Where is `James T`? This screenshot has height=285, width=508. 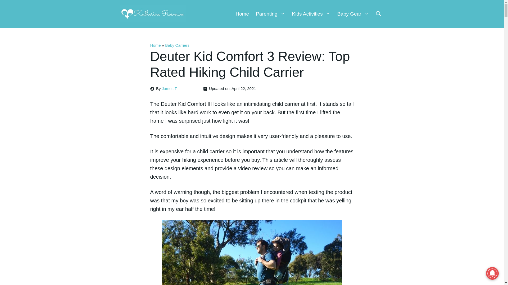 James T is located at coordinates (169, 89).